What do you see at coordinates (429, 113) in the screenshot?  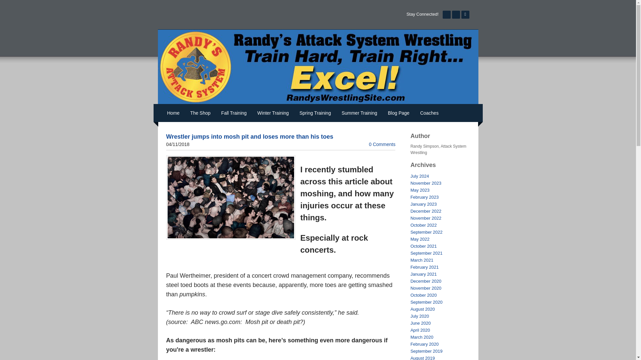 I see `Coaches` at bounding box center [429, 113].